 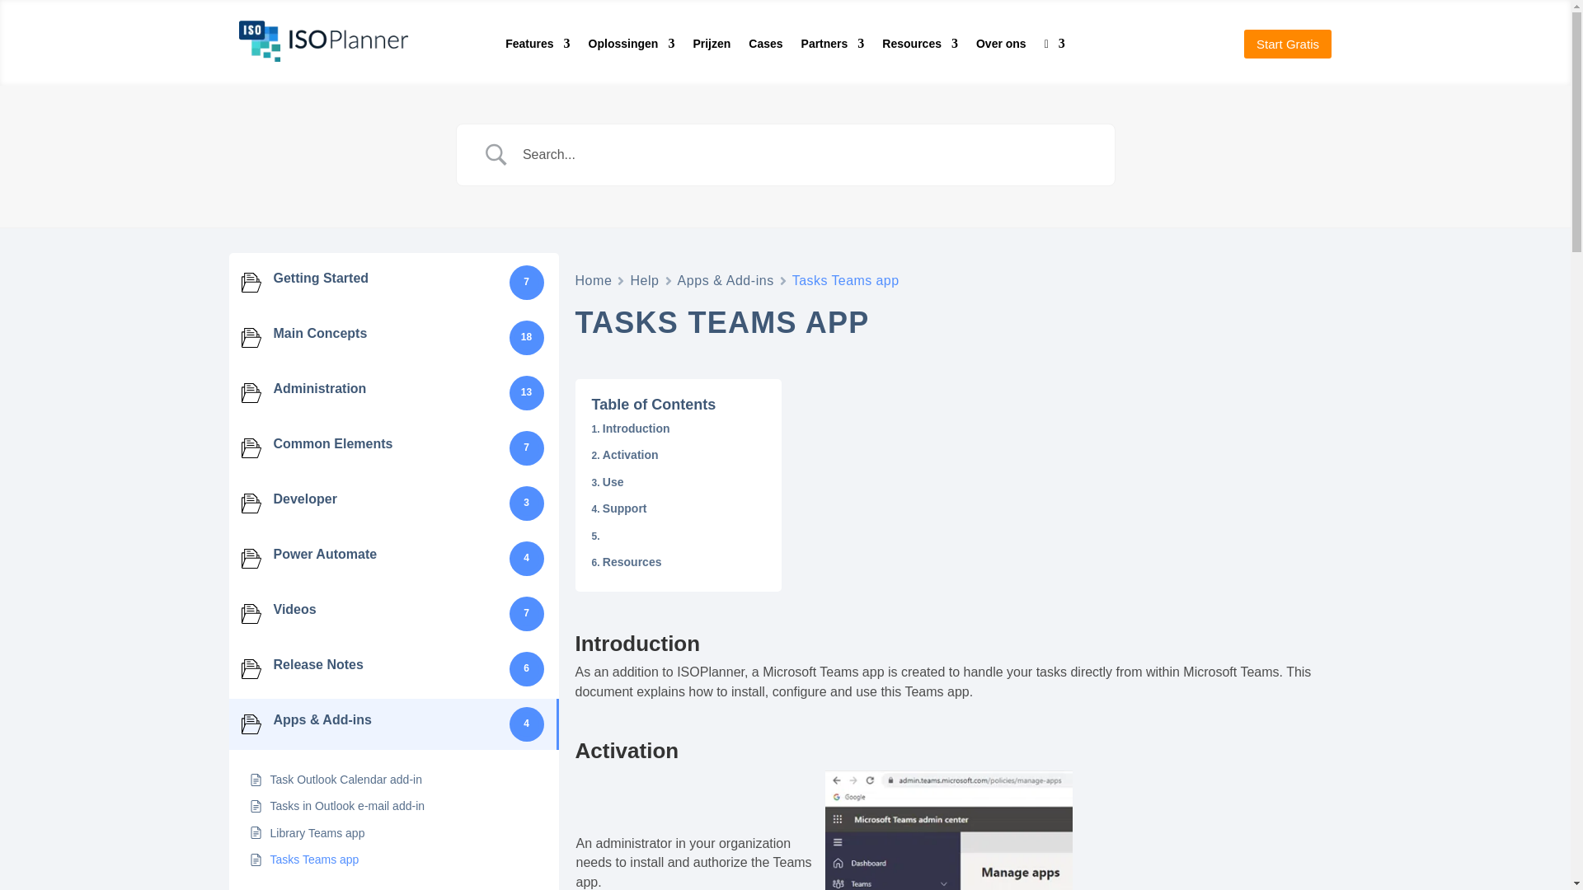 I want to click on Resources, so click(x=919, y=47).